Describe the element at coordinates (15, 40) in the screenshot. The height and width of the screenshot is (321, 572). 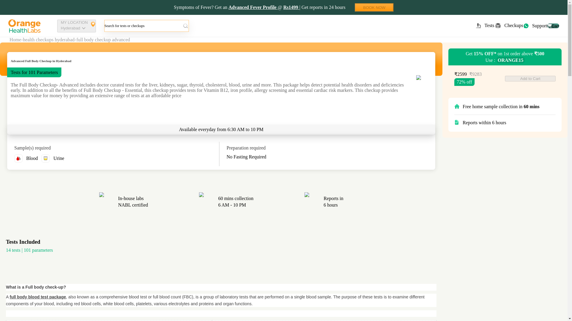
I see `Support` at that location.